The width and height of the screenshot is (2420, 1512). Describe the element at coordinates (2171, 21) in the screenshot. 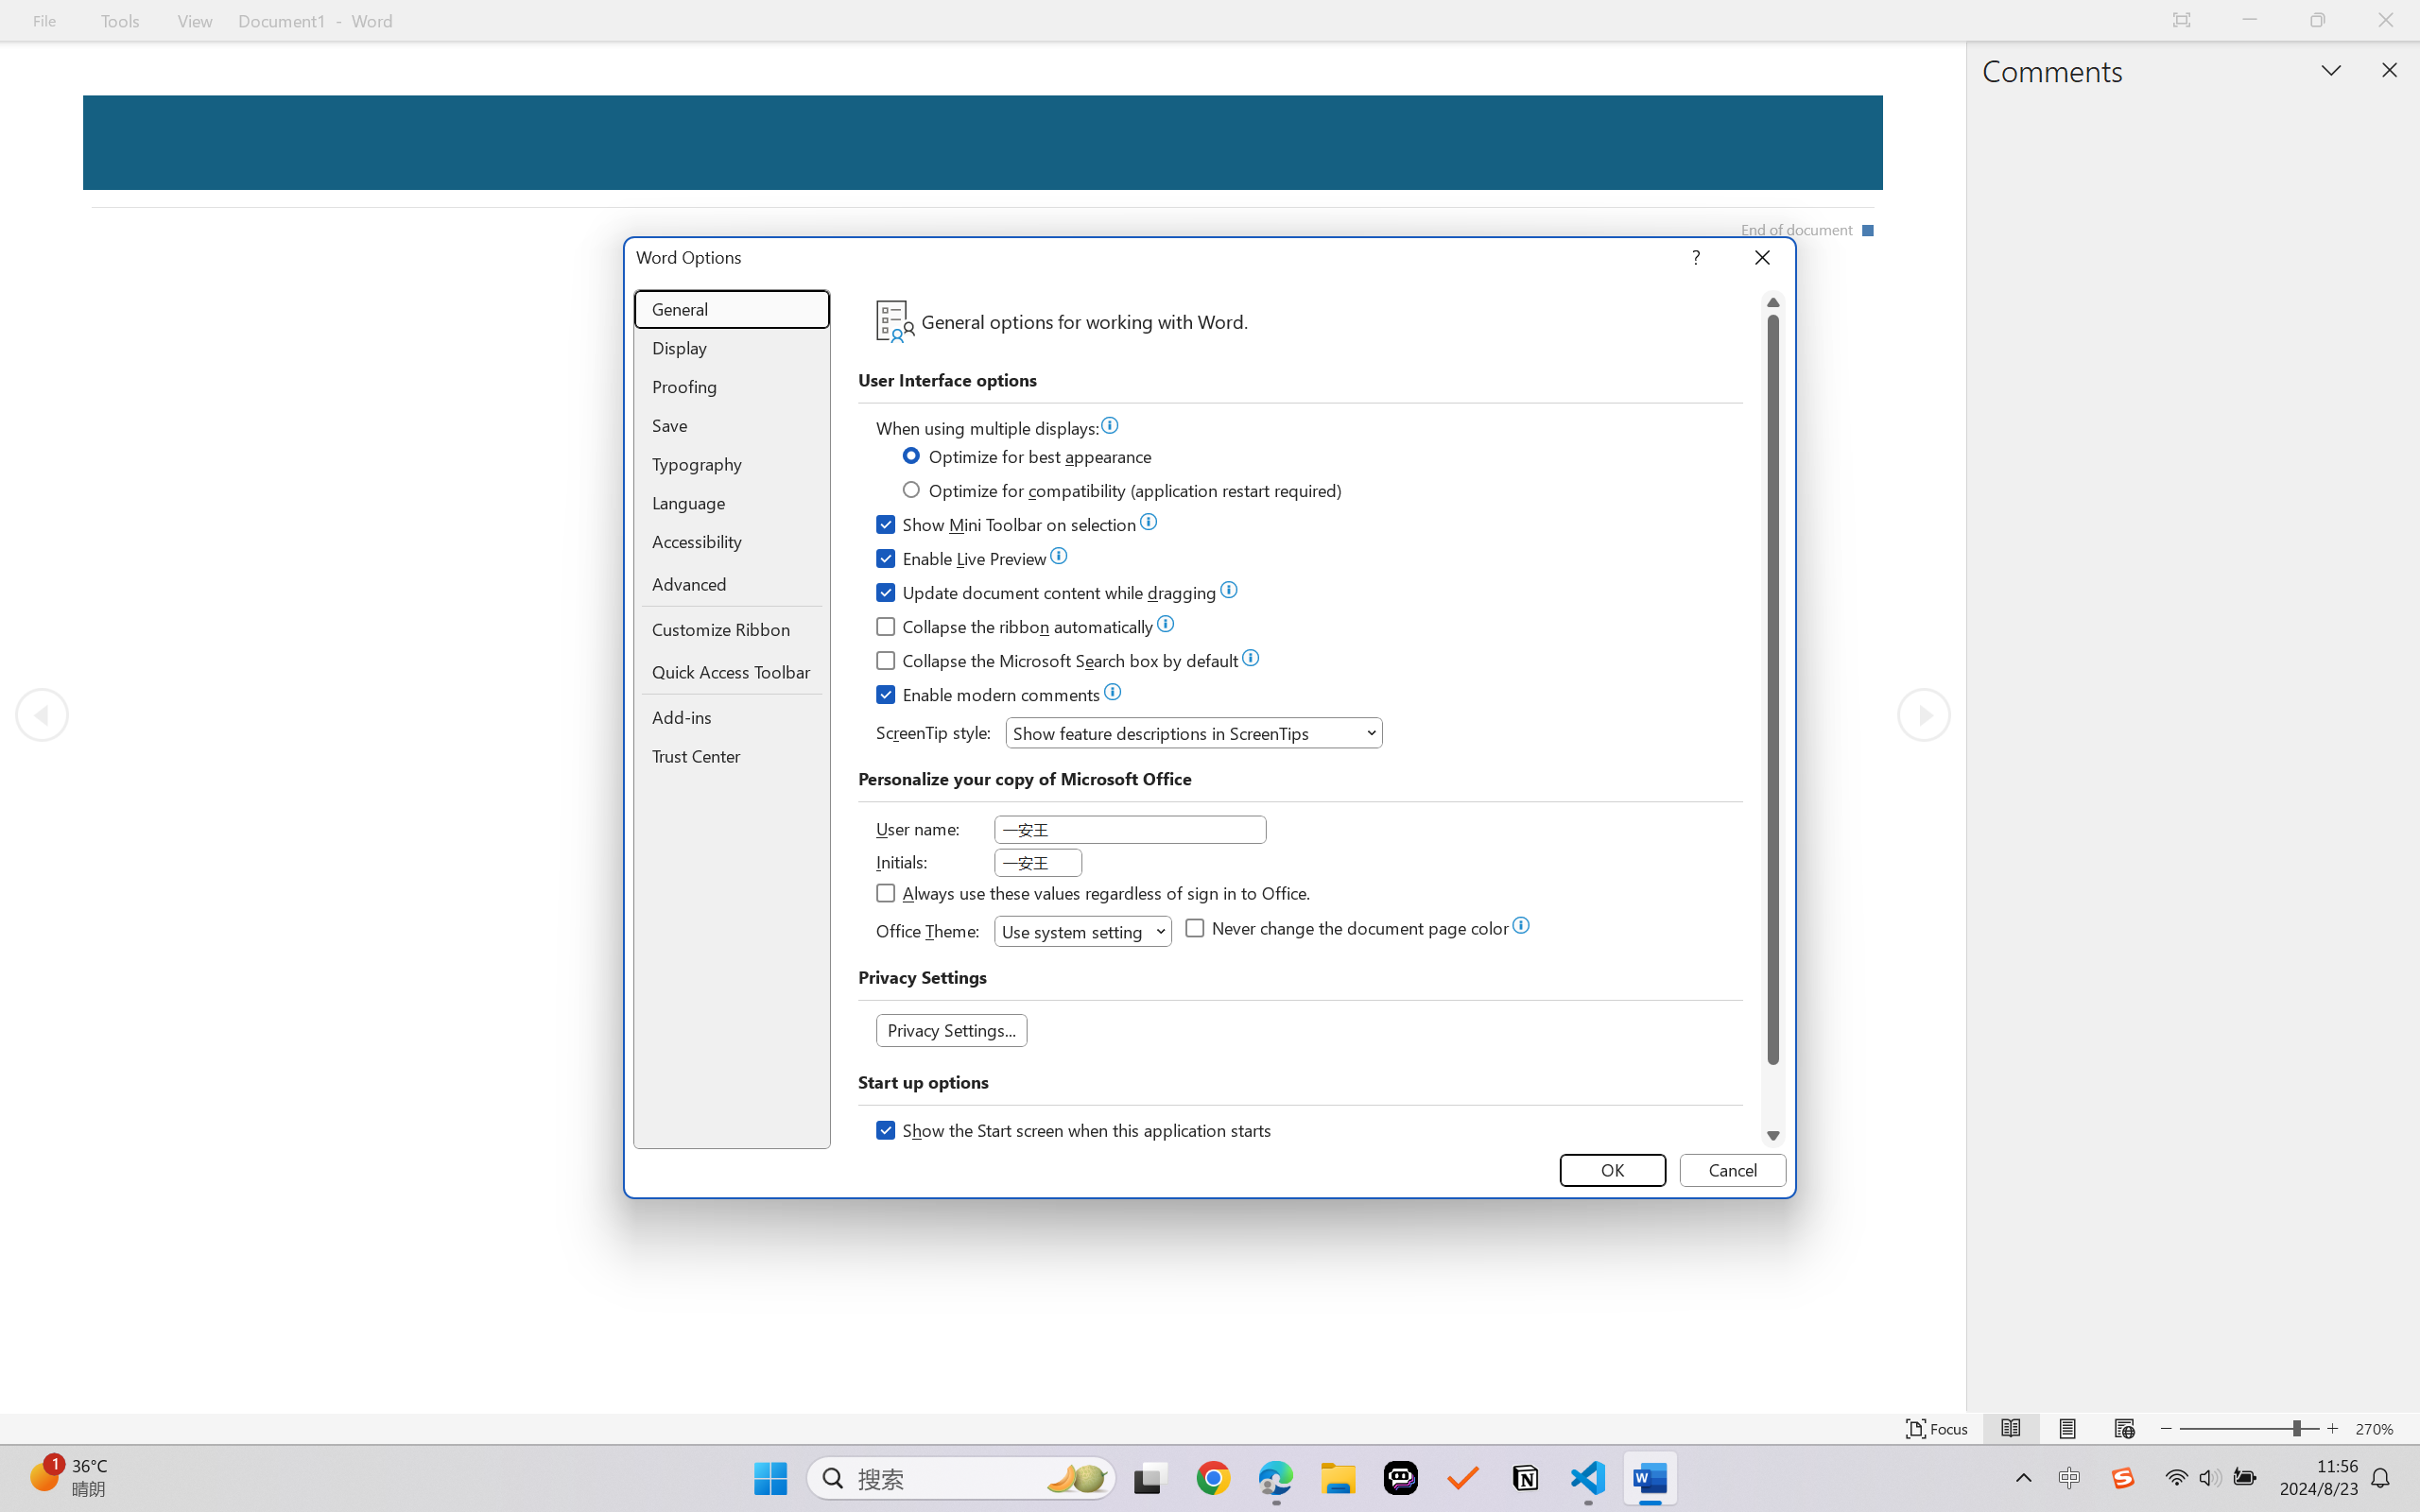

I see `New Tab` at that location.